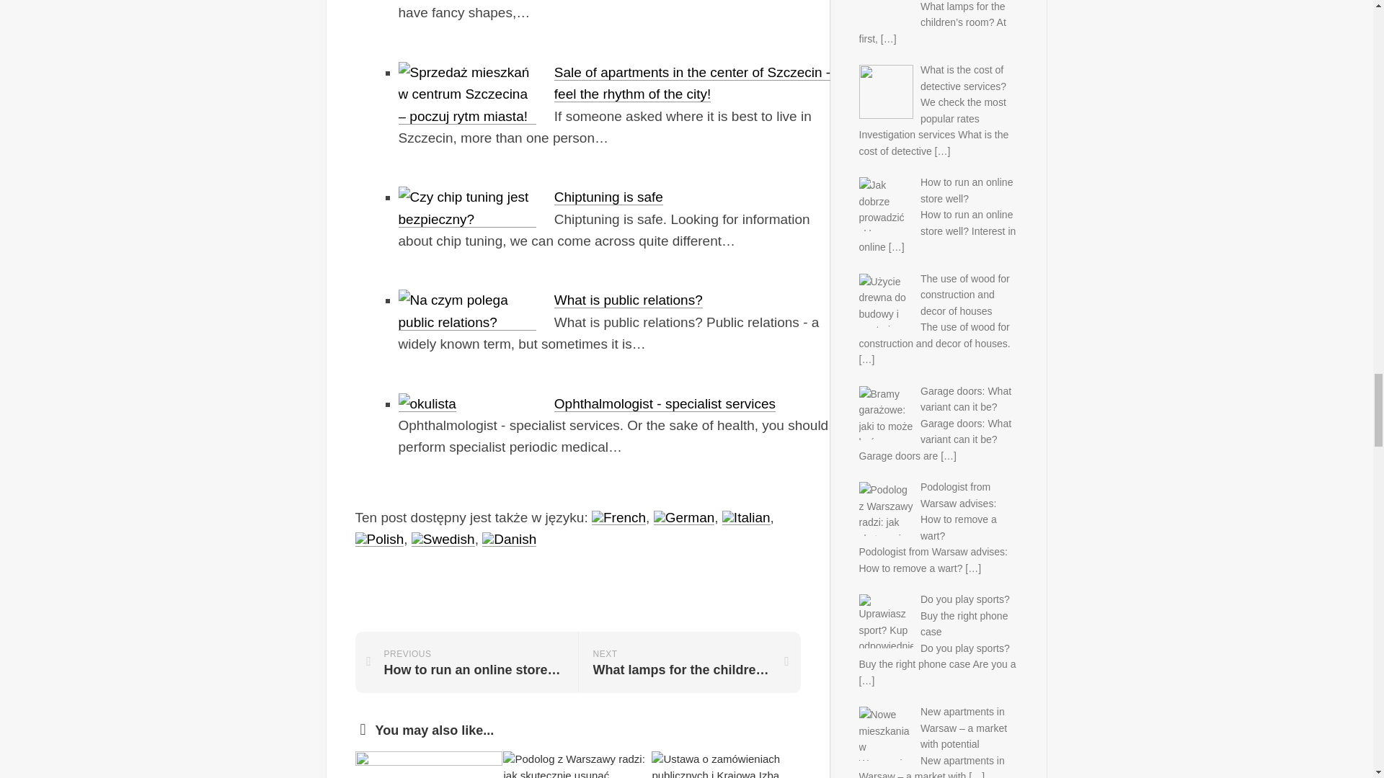 The width and height of the screenshot is (1384, 778). Describe the element at coordinates (608, 197) in the screenshot. I see `Chiptuning is safe` at that location.